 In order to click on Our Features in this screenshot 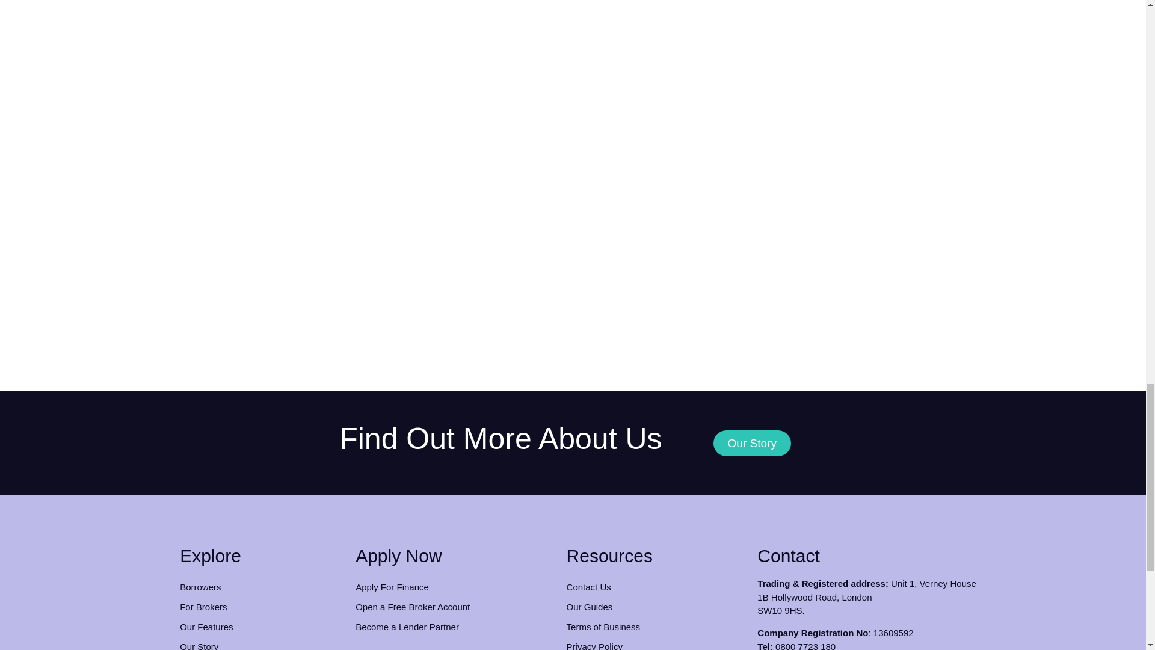, I will do `click(261, 627)`.